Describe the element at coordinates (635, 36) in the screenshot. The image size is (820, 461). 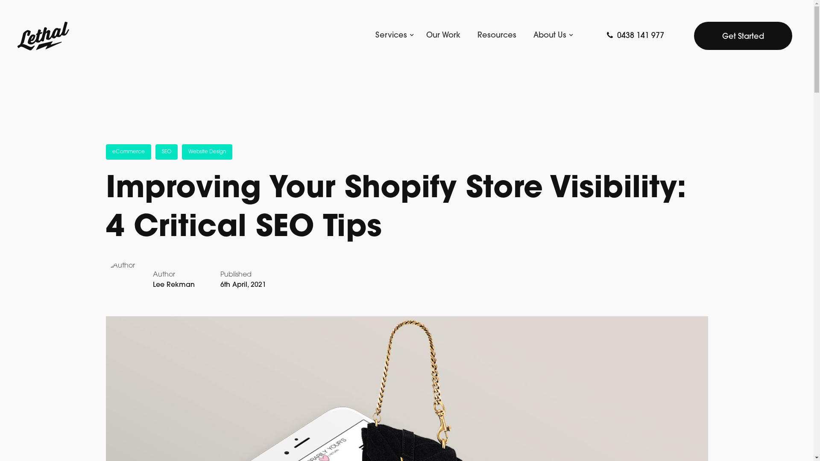
I see `0438 141 977` at that location.